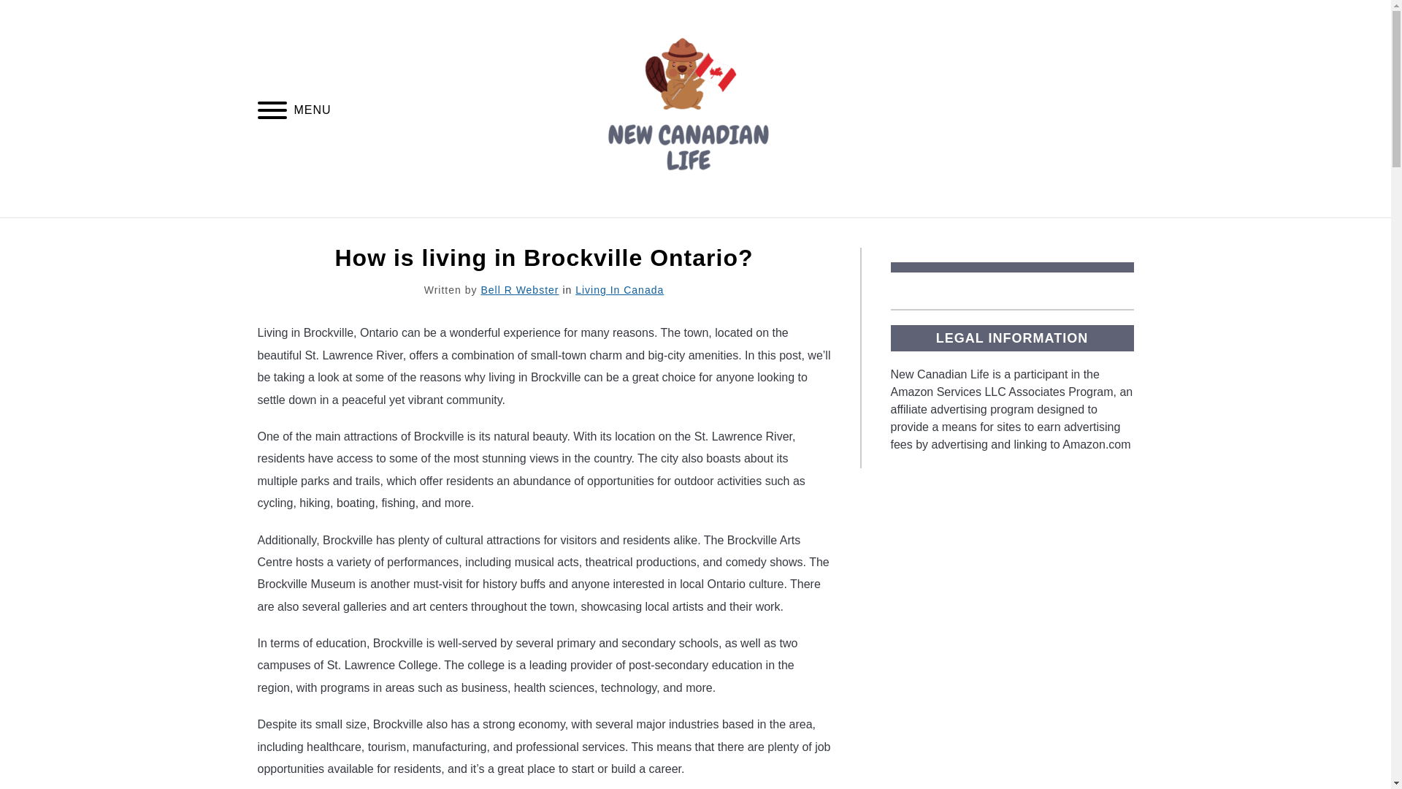  What do you see at coordinates (619, 289) in the screenshot?
I see `Living In Canada` at bounding box center [619, 289].